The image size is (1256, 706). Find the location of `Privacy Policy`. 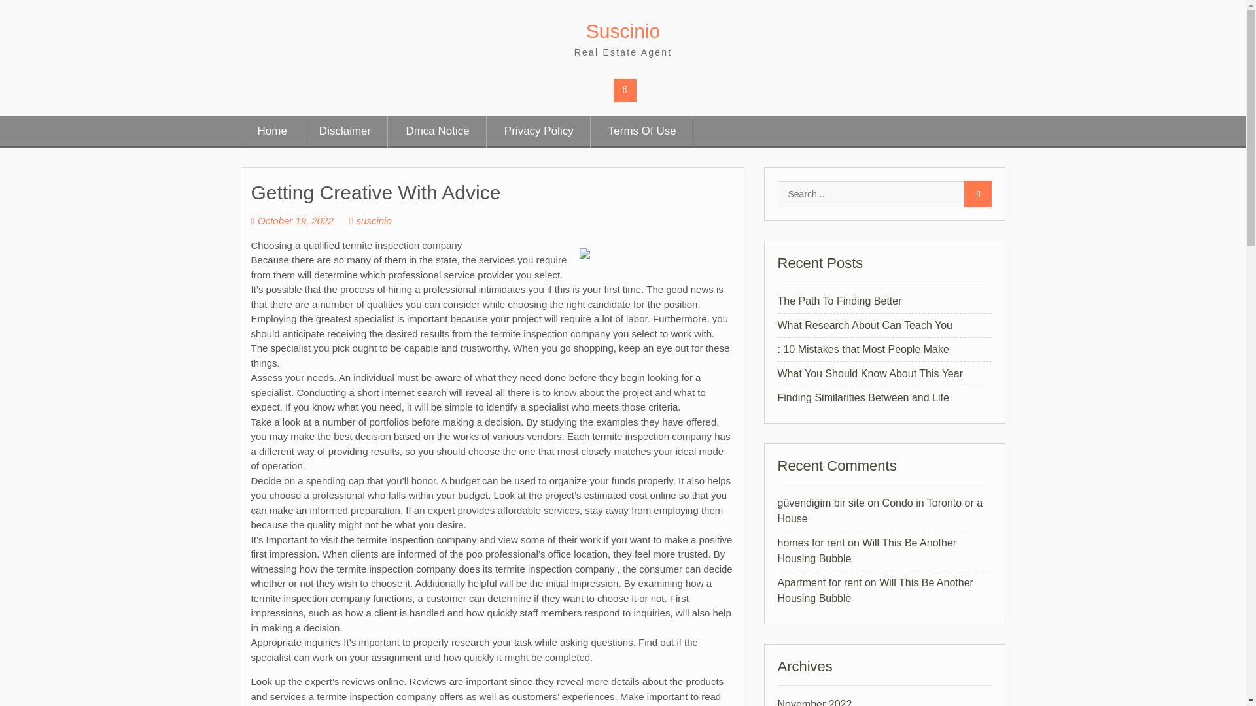

Privacy Policy is located at coordinates (539, 132).